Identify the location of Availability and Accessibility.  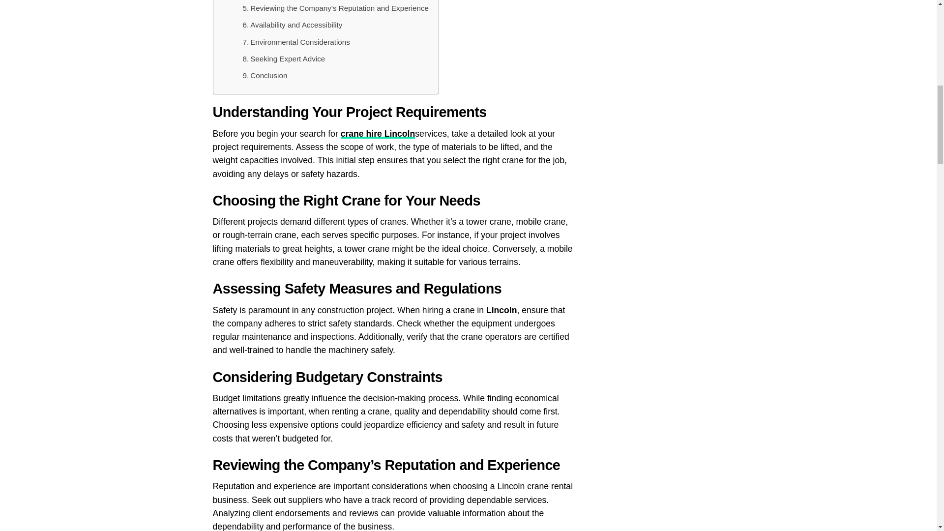
(292, 25).